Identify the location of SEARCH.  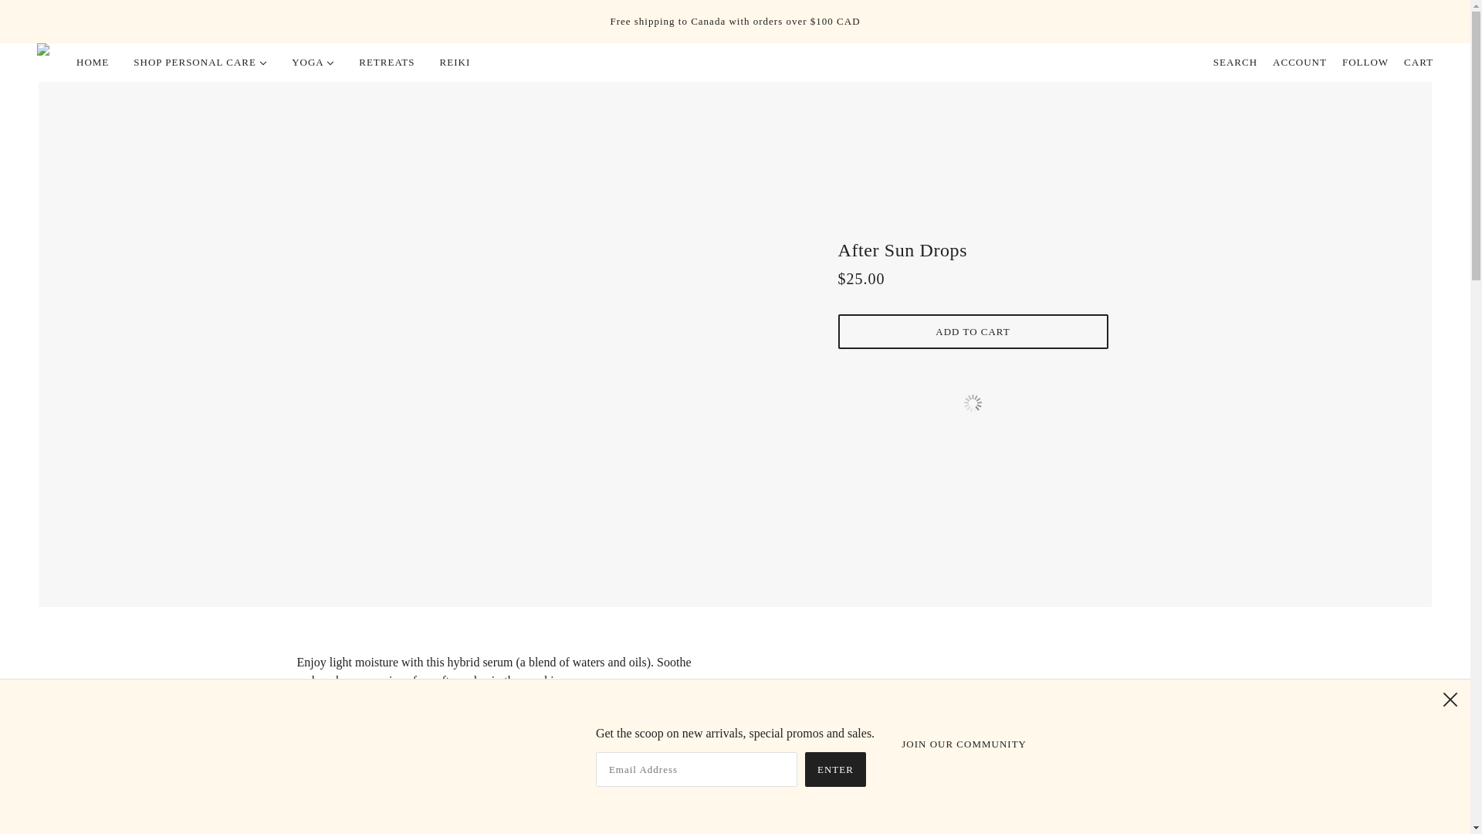
(1235, 62).